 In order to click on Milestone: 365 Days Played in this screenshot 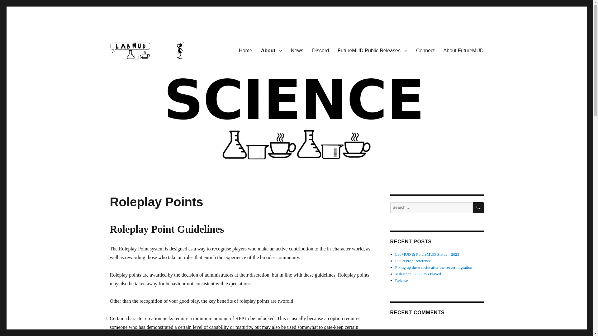, I will do `click(418, 274)`.